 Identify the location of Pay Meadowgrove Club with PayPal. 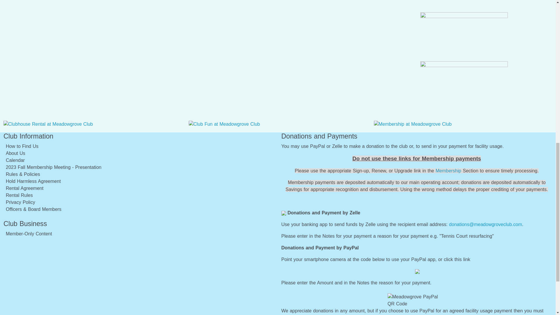
(417, 271).